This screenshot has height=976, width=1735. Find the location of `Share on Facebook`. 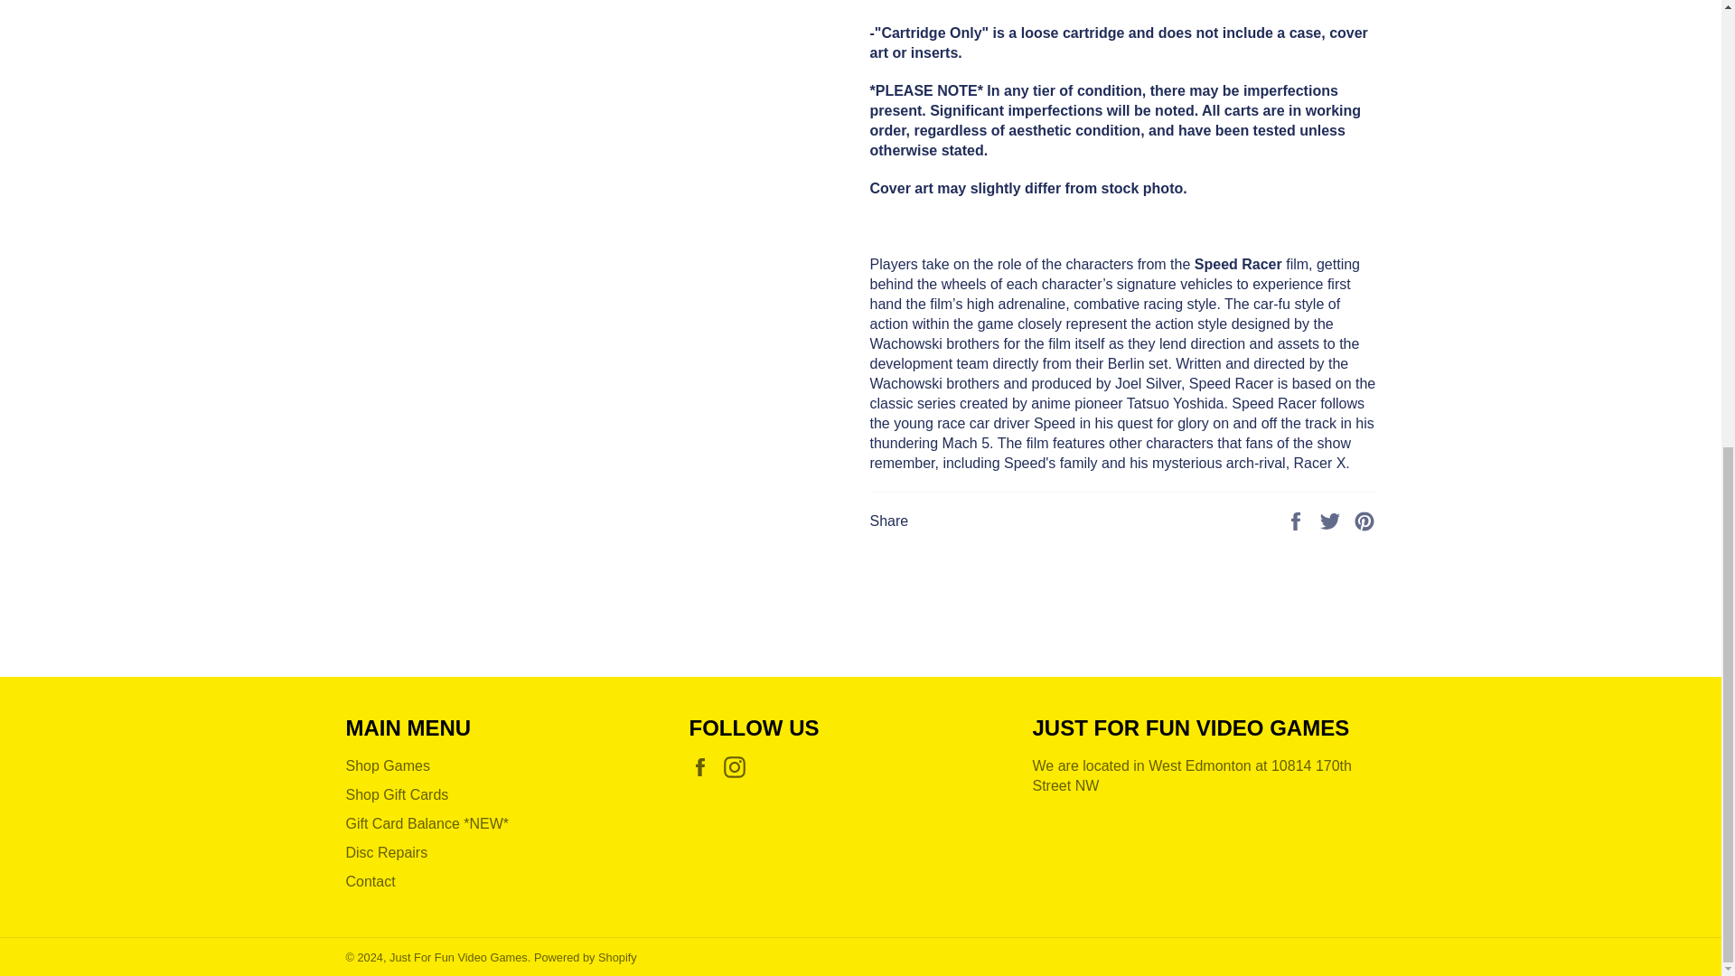

Share on Facebook is located at coordinates (1298, 521).